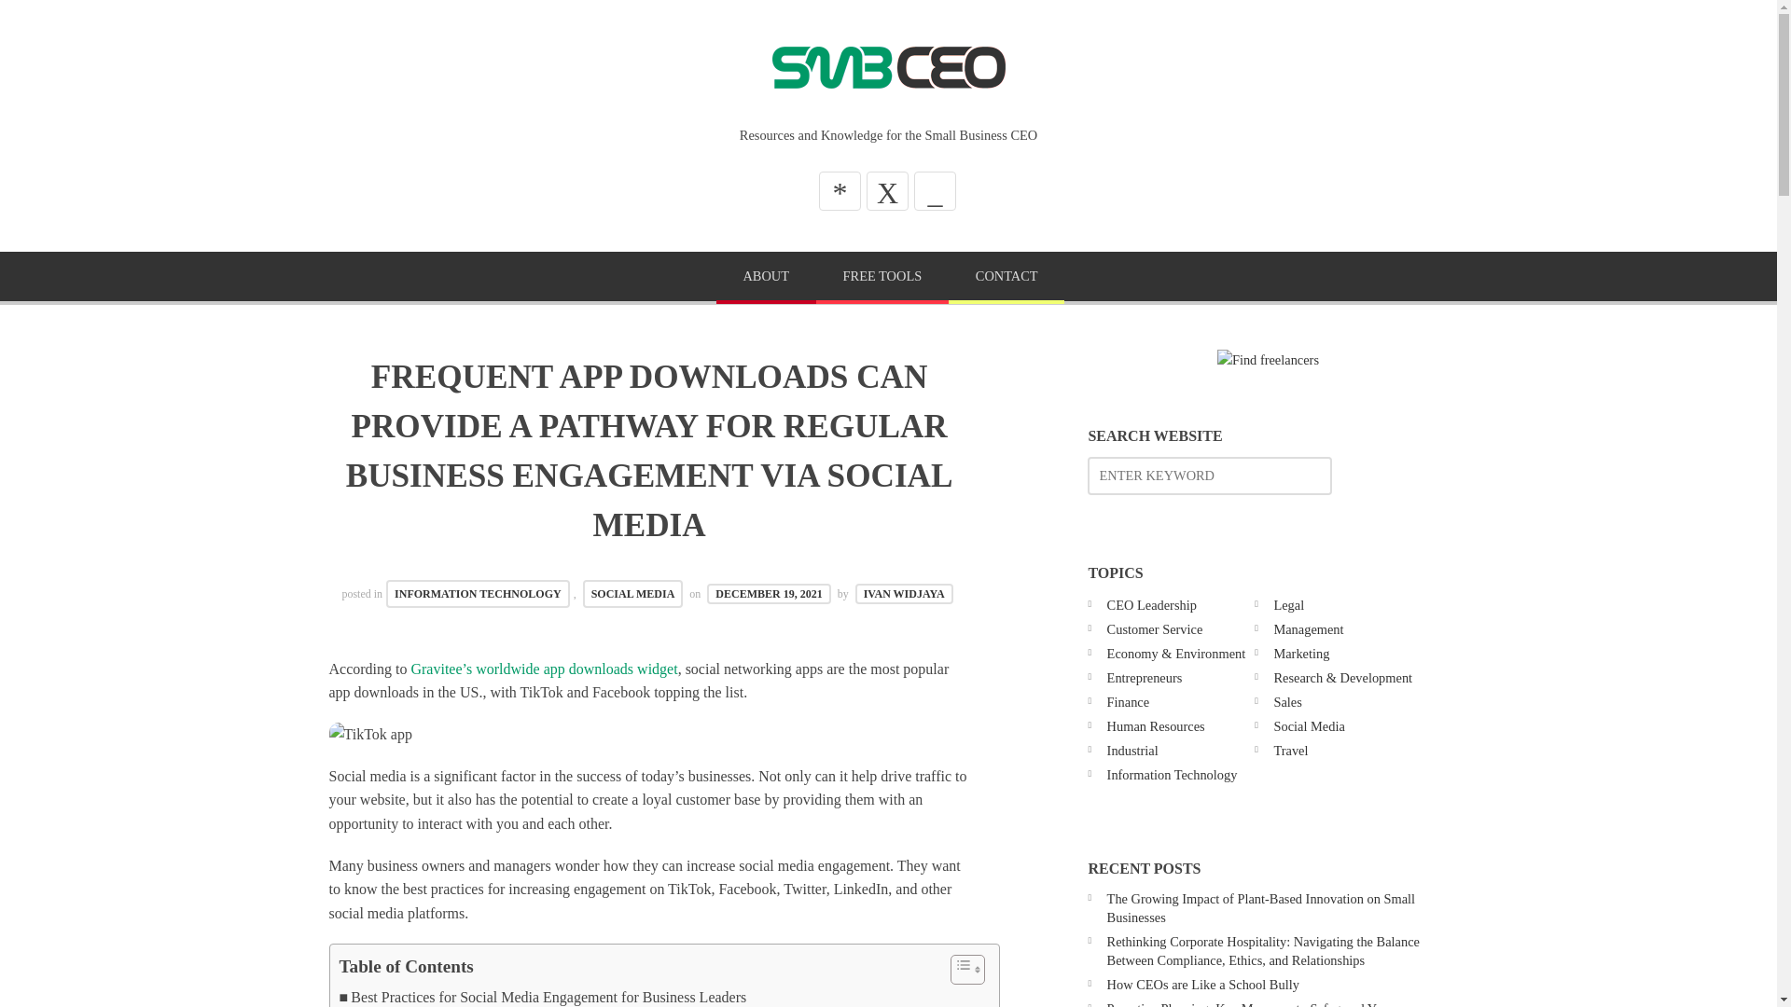 The height and width of the screenshot is (1007, 1791). What do you see at coordinates (904, 594) in the screenshot?
I see `View all posts by Ivan Widjaya` at bounding box center [904, 594].